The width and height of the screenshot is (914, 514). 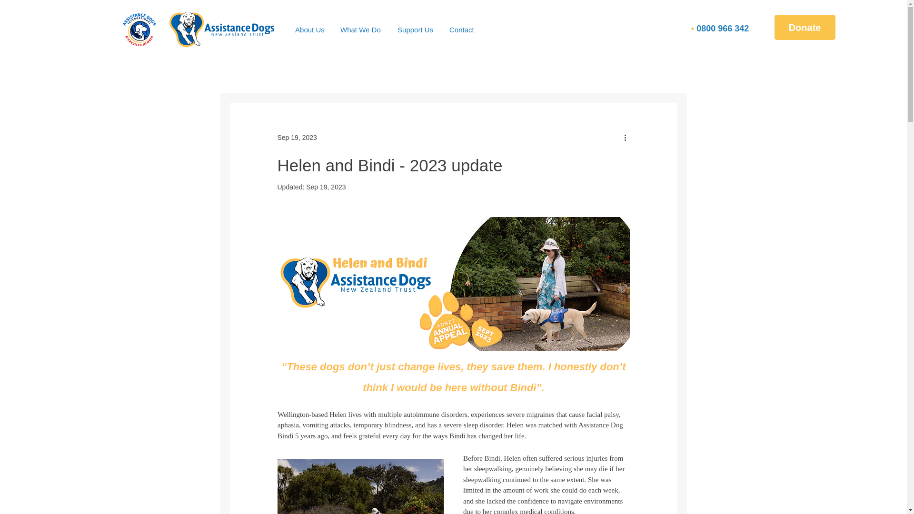 I want to click on Sep 19, 2023, so click(x=326, y=187).